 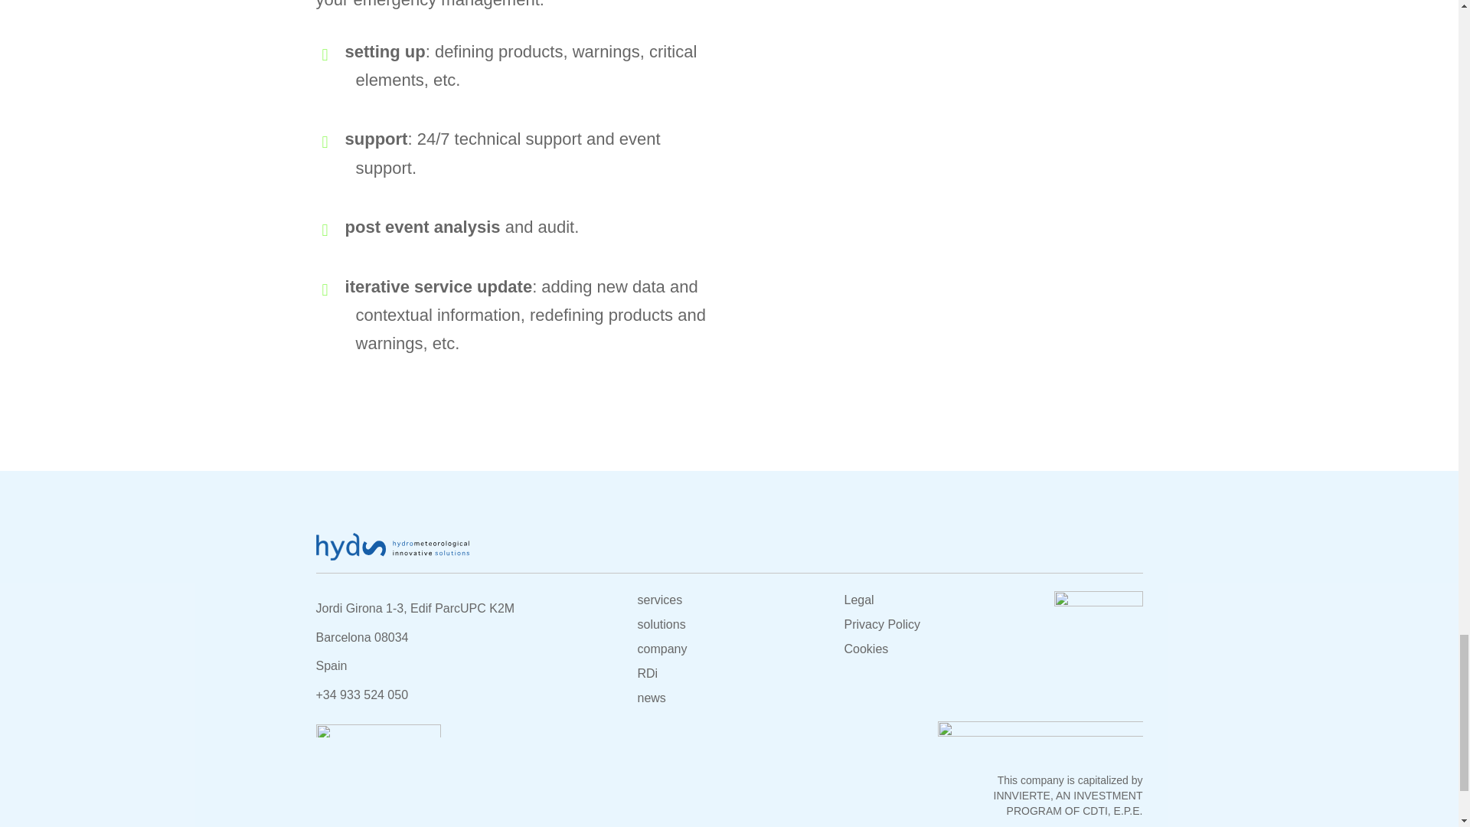 I want to click on RDi, so click(x=646, y=672).